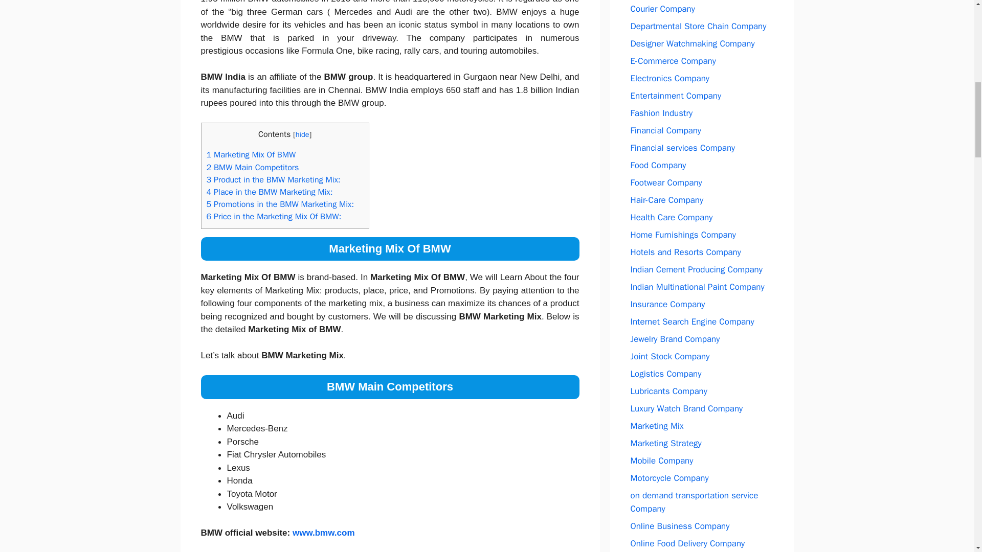  Describe the element at coordinates (949, 485) in the screenshot. I see `Scroll back to top` at that location.